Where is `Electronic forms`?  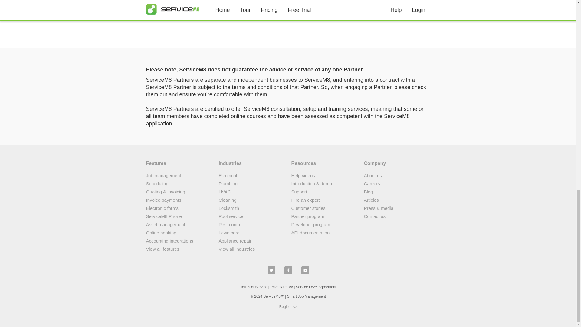 Electronic forms is located at coordinates (179, 210).